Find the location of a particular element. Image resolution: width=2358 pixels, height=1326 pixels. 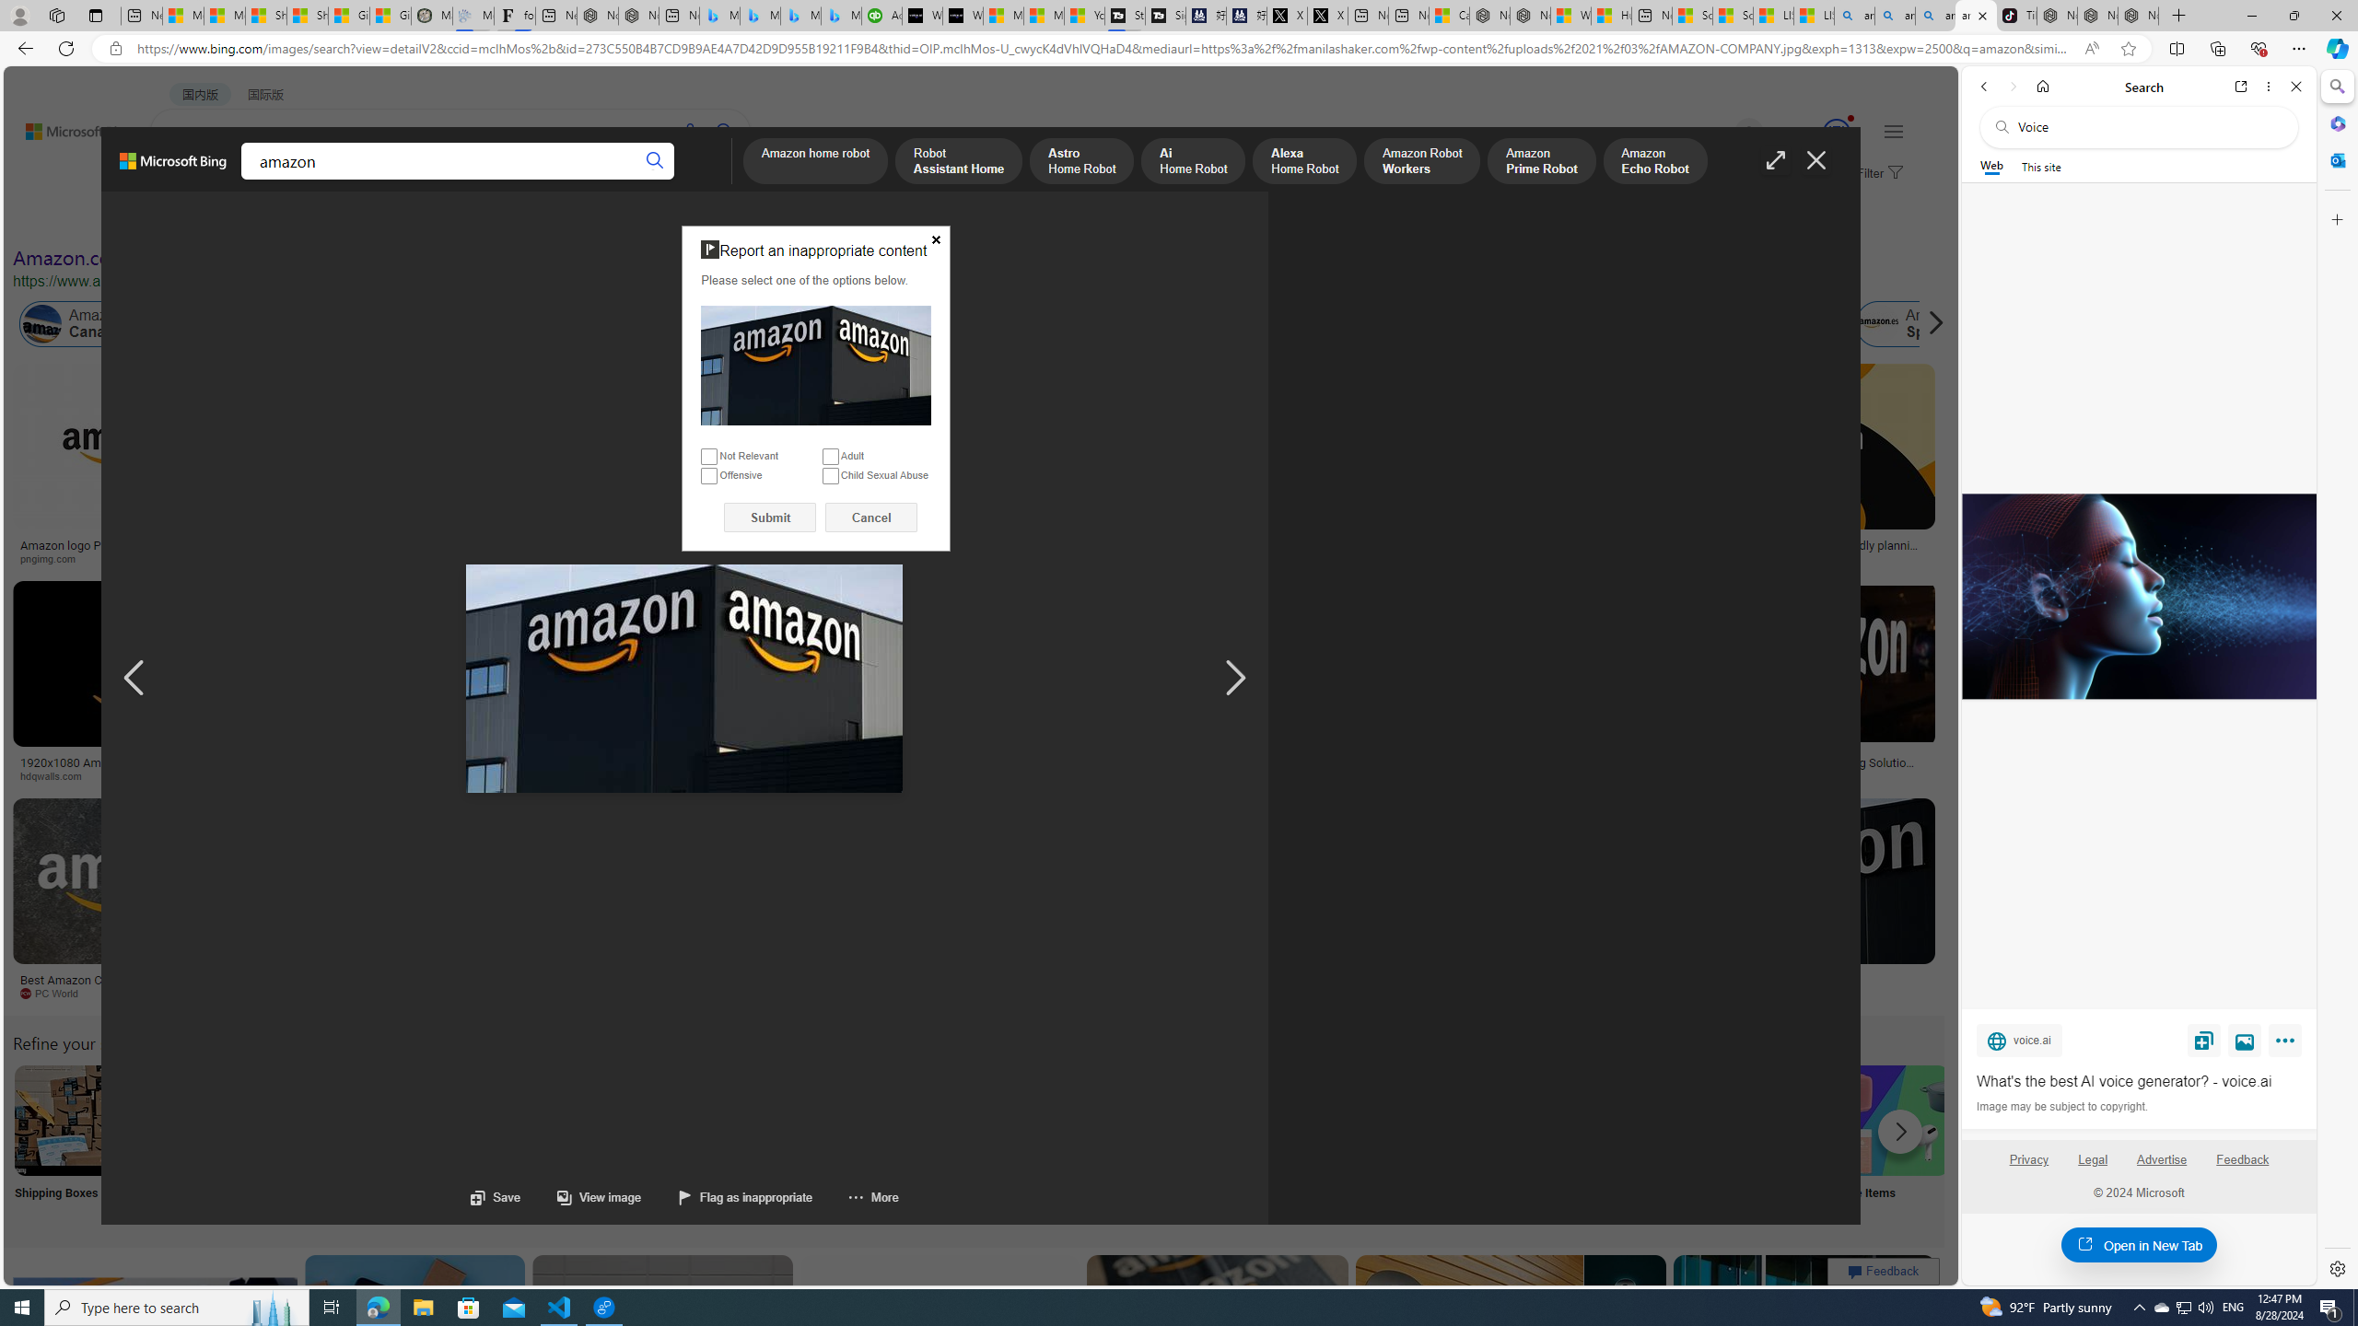

More is located at coordinates (856, 1197).